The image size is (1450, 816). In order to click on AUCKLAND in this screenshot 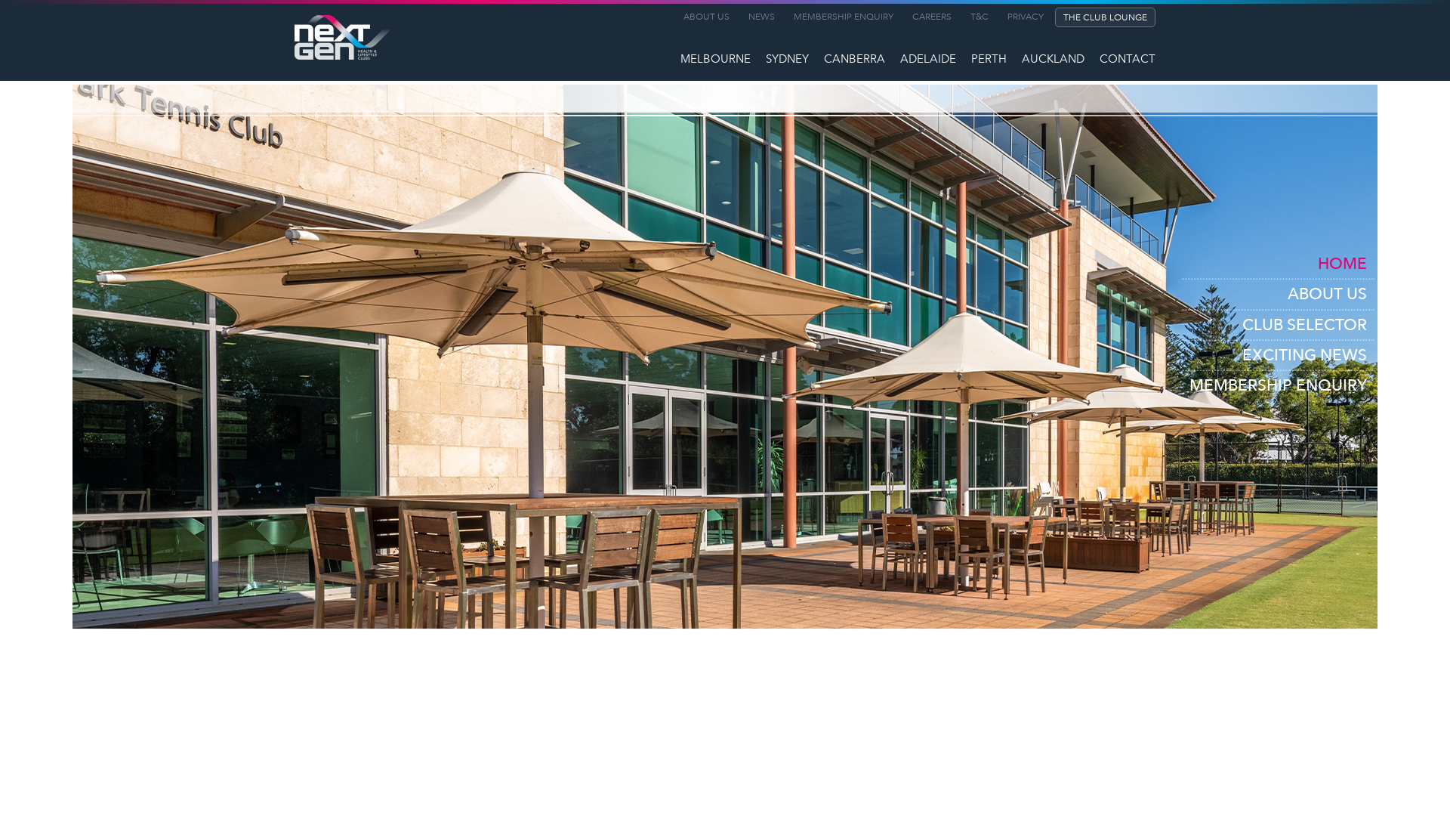, I will do `click(1053, 60)`.